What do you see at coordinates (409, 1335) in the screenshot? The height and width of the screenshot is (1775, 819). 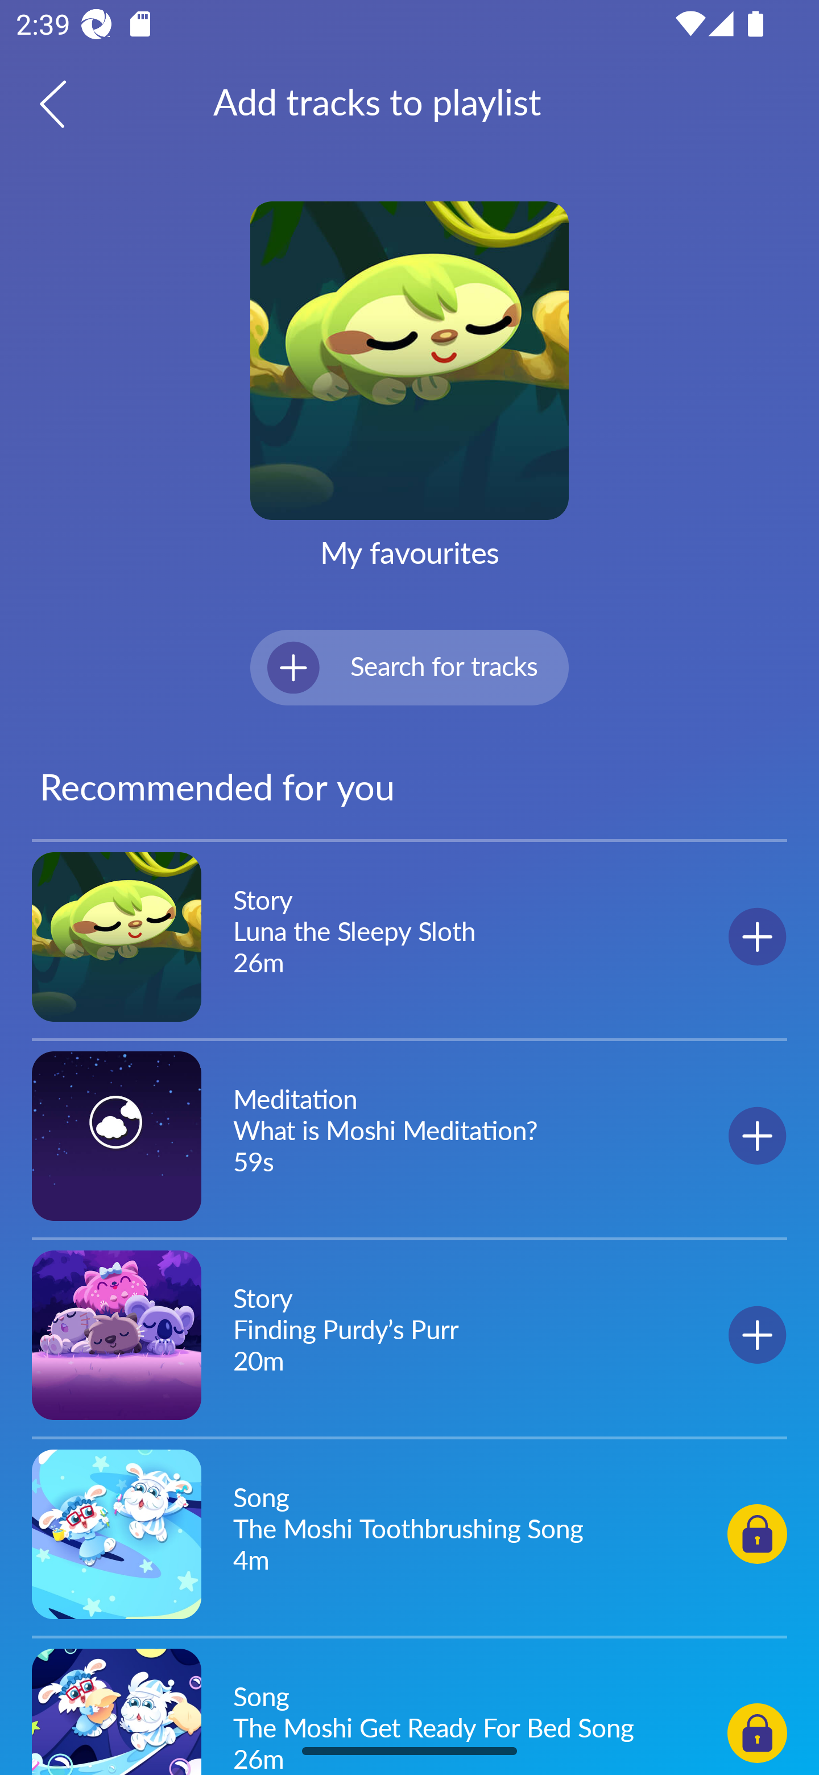 I see `Story Finding Purdy’s Purr 20m` at bounding box center [409, 1335].